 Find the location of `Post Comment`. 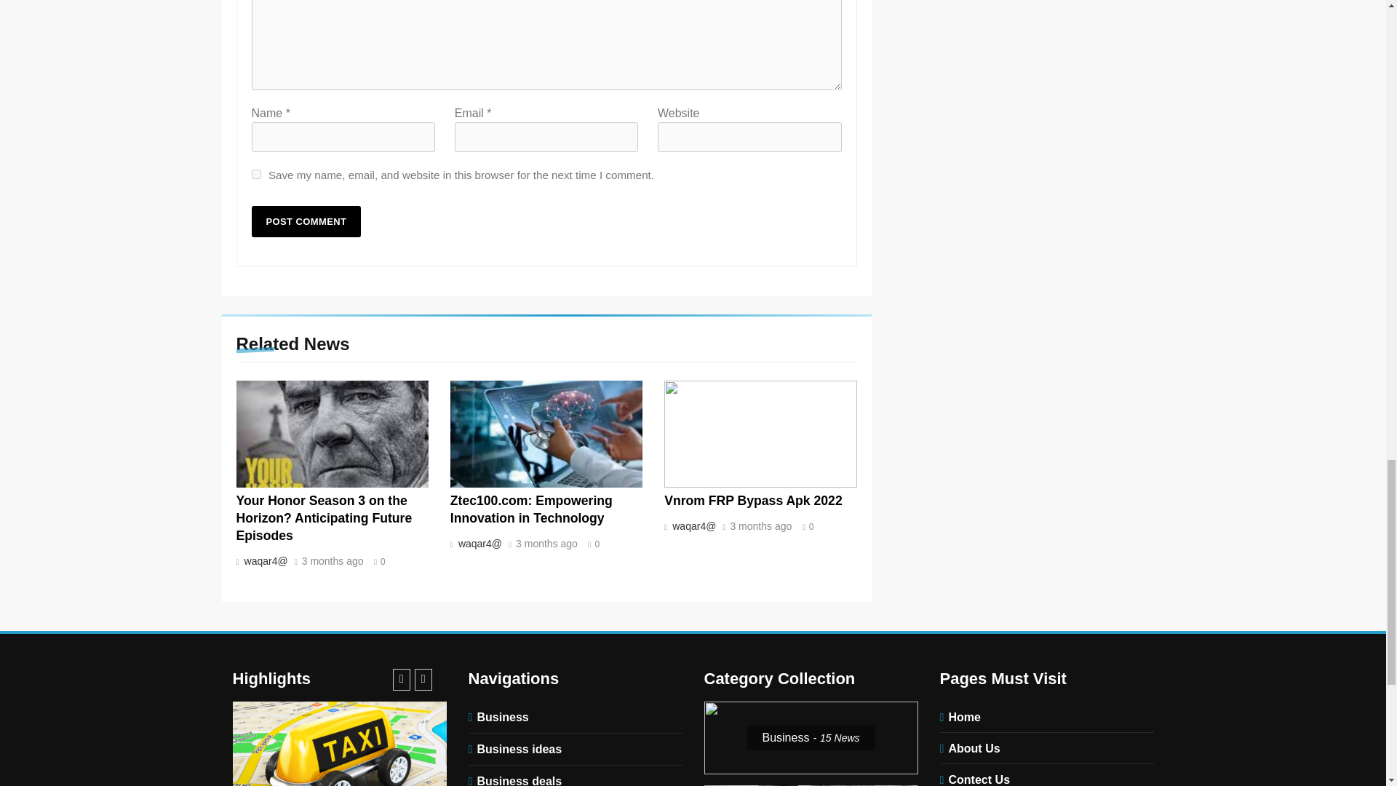

Post Comment is located at coordinates (306, 221).